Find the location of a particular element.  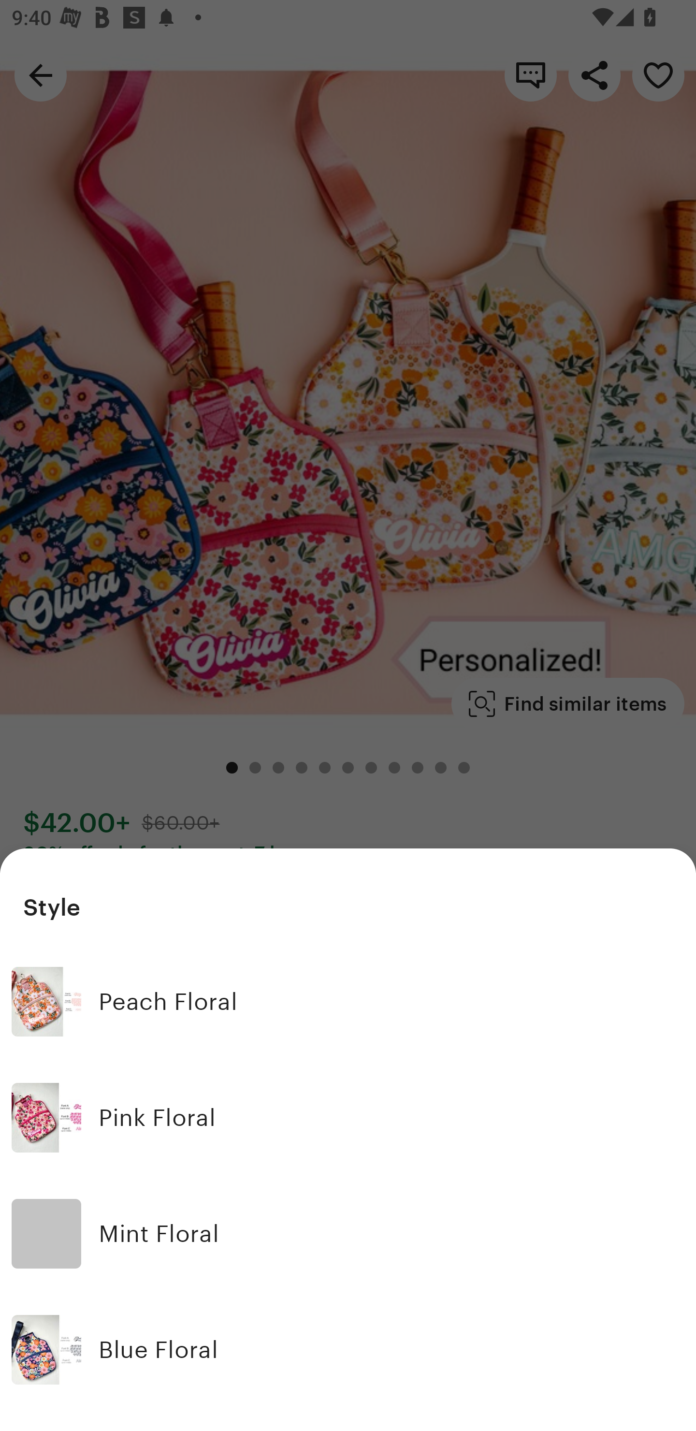

Mint Floral is located at coordinates (348, 1234).